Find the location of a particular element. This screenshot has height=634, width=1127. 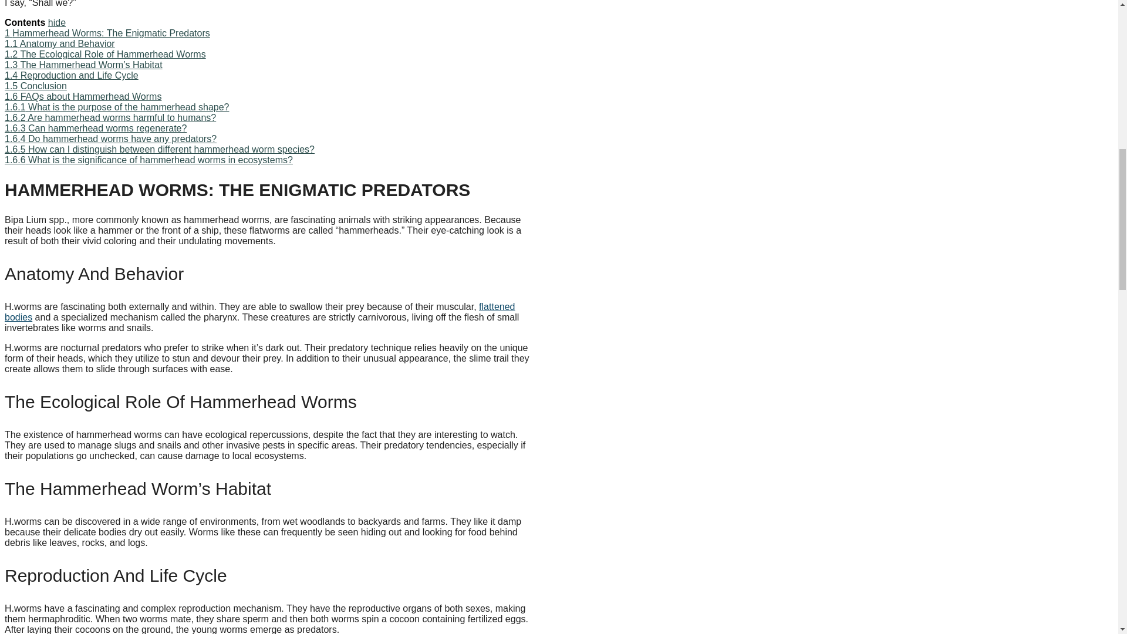

1.6 FAQs about Hammerhead Worms is located at coordinates (82, 96).